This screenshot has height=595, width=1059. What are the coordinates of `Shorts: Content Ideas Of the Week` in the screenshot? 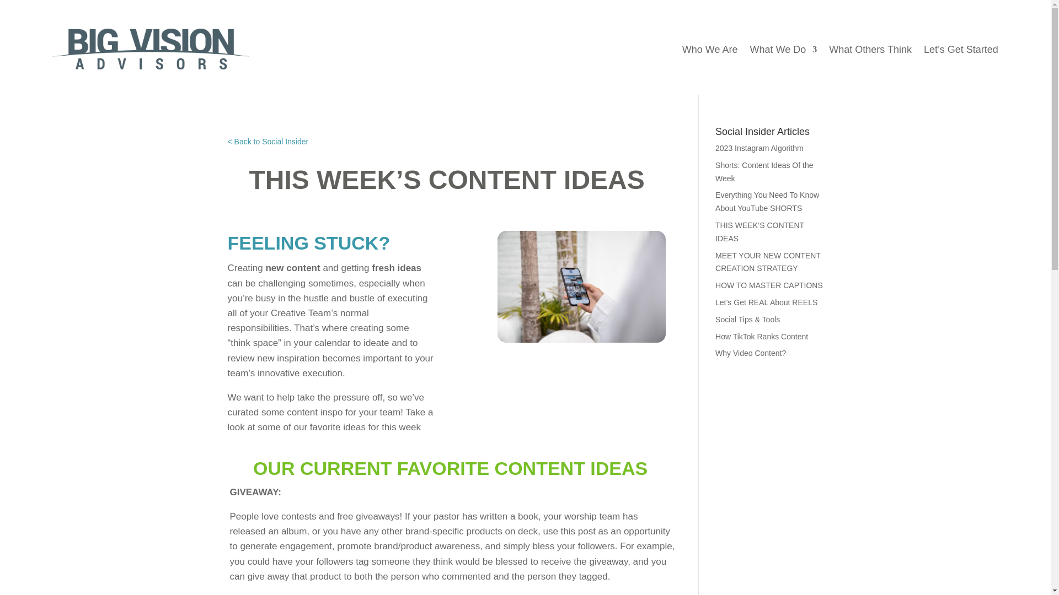 It's located at (764, 171).